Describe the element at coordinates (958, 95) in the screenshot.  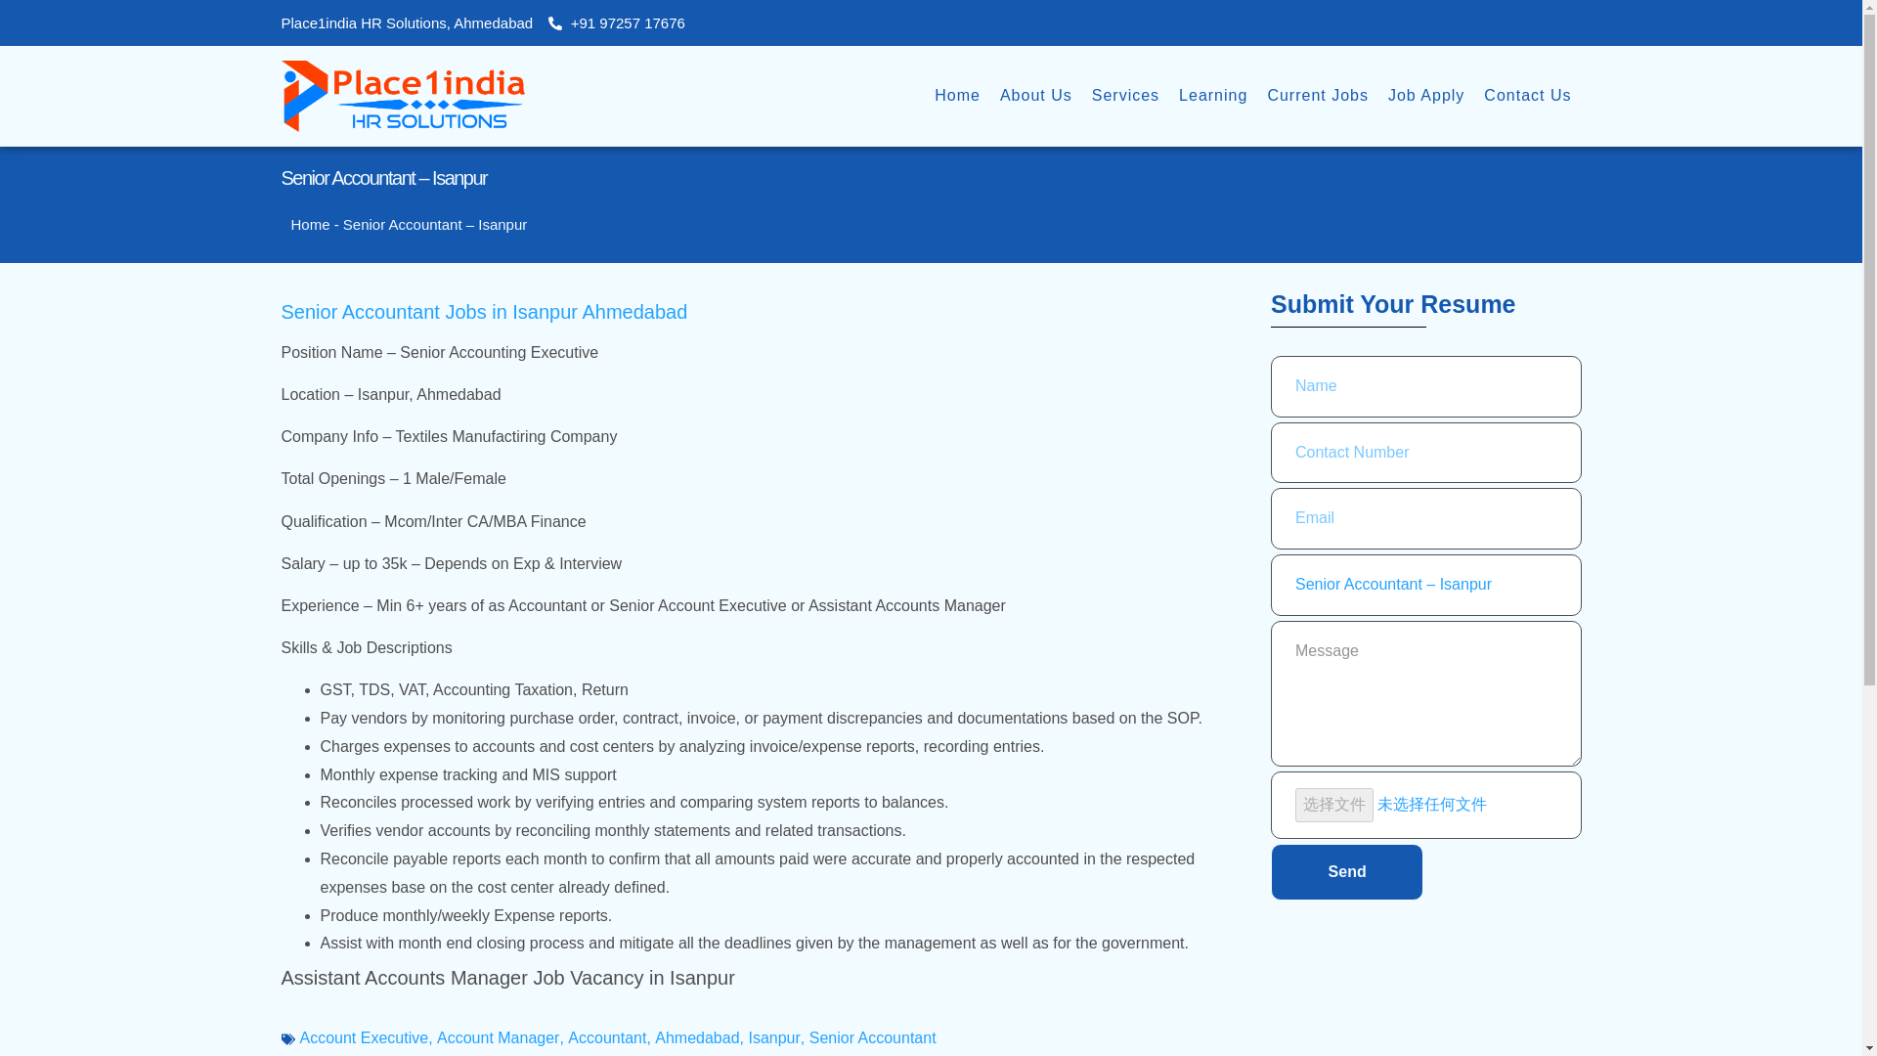
I see `Home` at that location.